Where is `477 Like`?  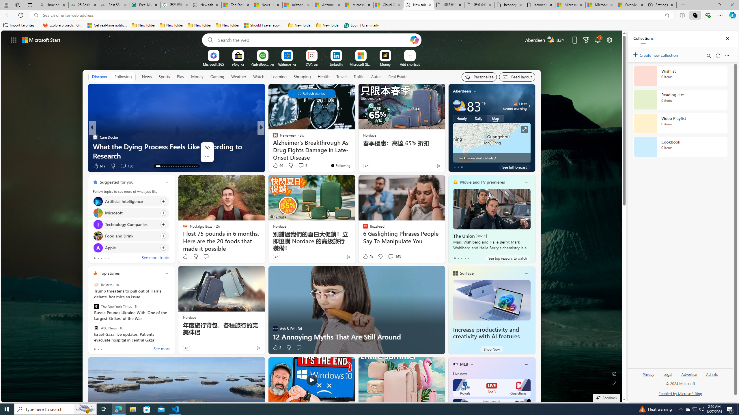 477 Like is located at coordinates (277, 166).